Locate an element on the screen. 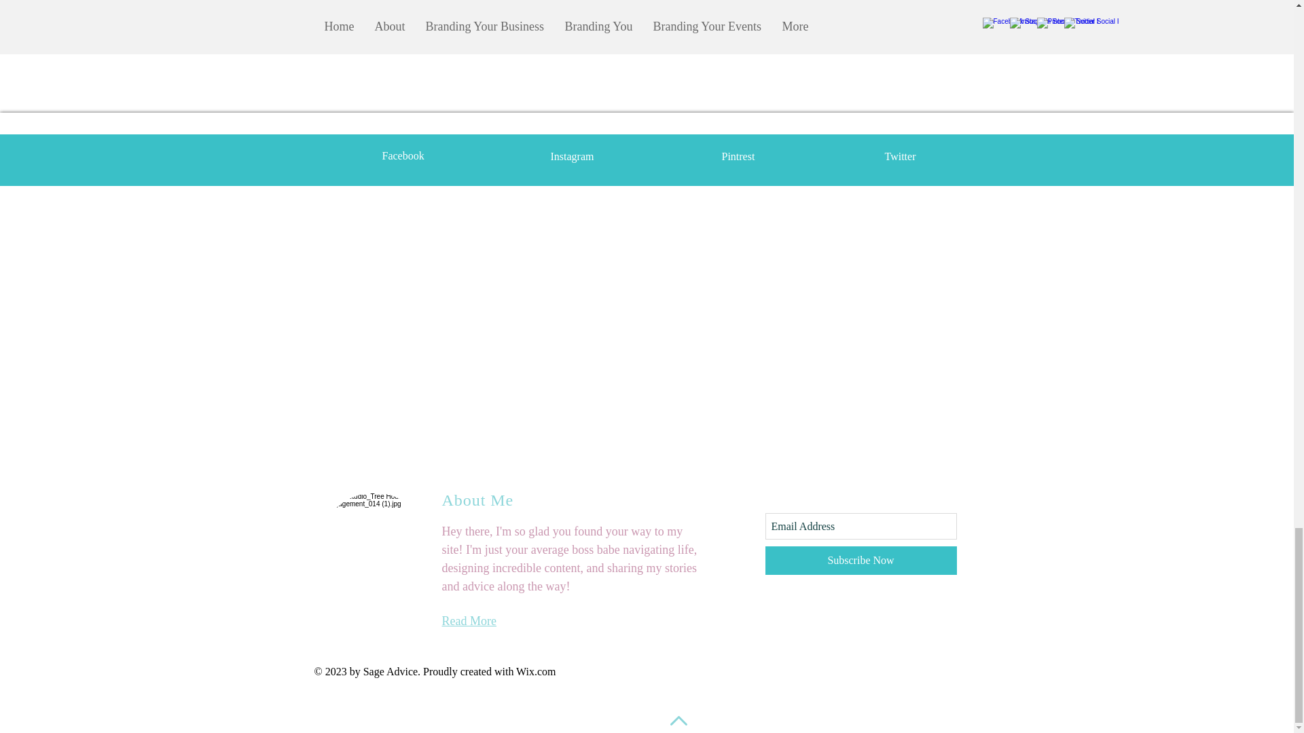 The height and width of the screenshot is (733, 1304). Read More is located at coordinates (469, 620).